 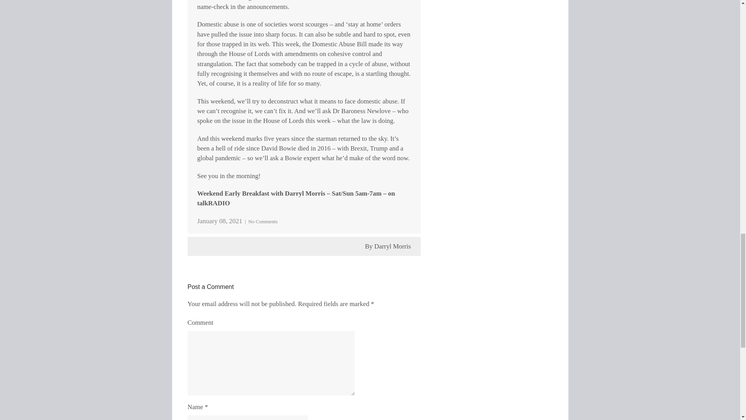 What do you see at coordinates (263, 221) in the screenshot?
I see `No Comments` at bounding box center [263, 221].